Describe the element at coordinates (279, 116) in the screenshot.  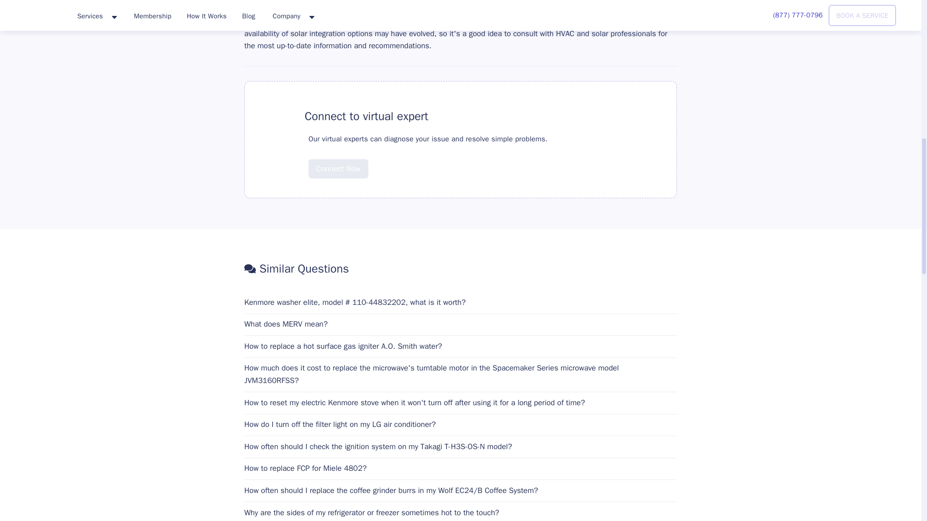
I see `FAQ` at that location.